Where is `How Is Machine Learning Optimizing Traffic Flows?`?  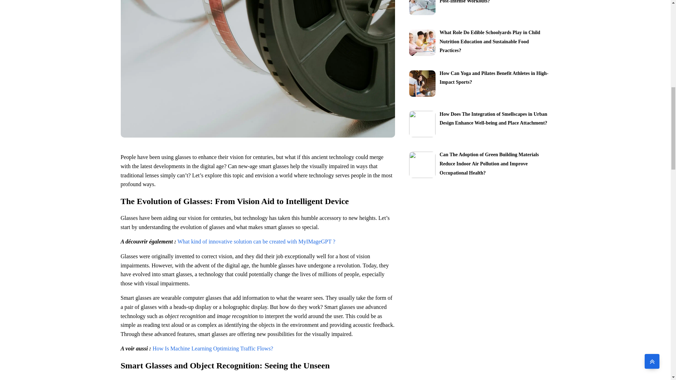
How Is Machine Learning Optimizing Traffic Flows? is located at coordinates (213, 348).